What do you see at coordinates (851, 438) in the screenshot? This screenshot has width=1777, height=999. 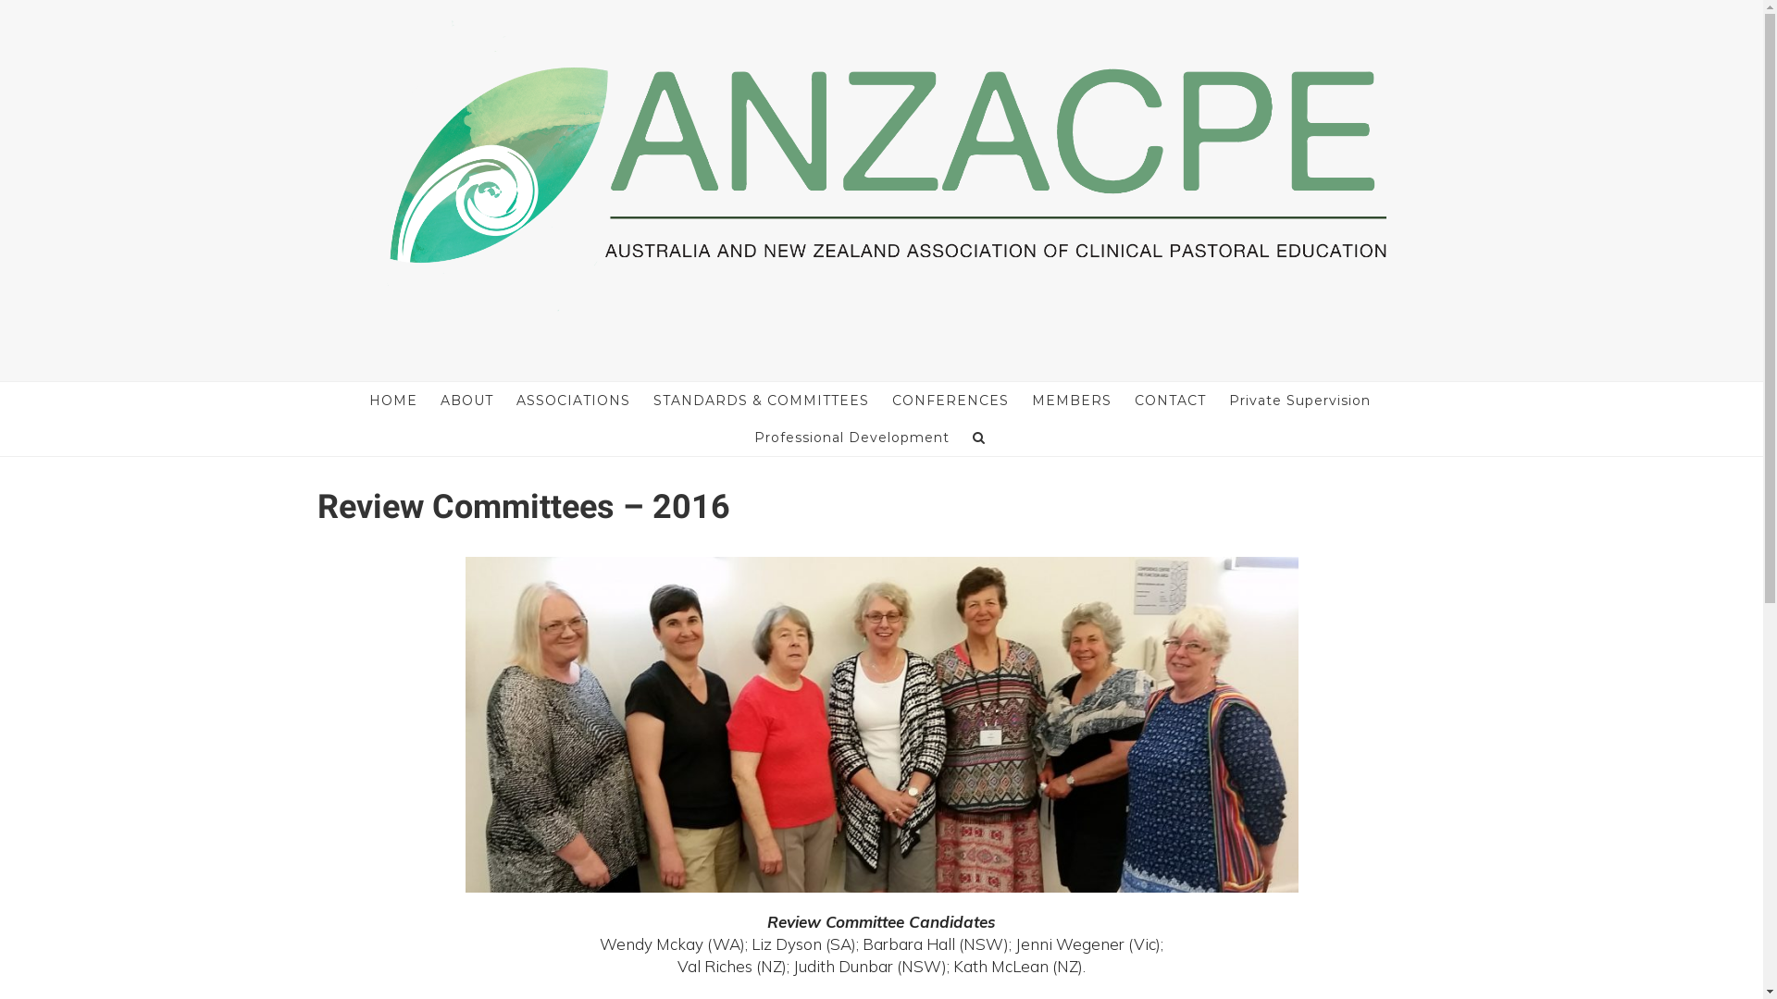 I see `Professional Development` at bounding box center [851, 438].